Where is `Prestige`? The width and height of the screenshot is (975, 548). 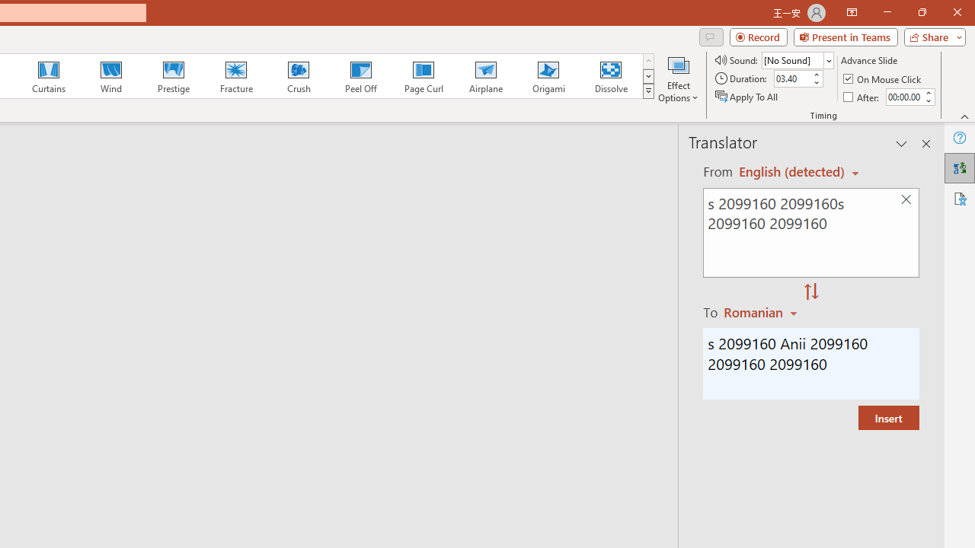
Prestige is located at coordinates (173, 76).